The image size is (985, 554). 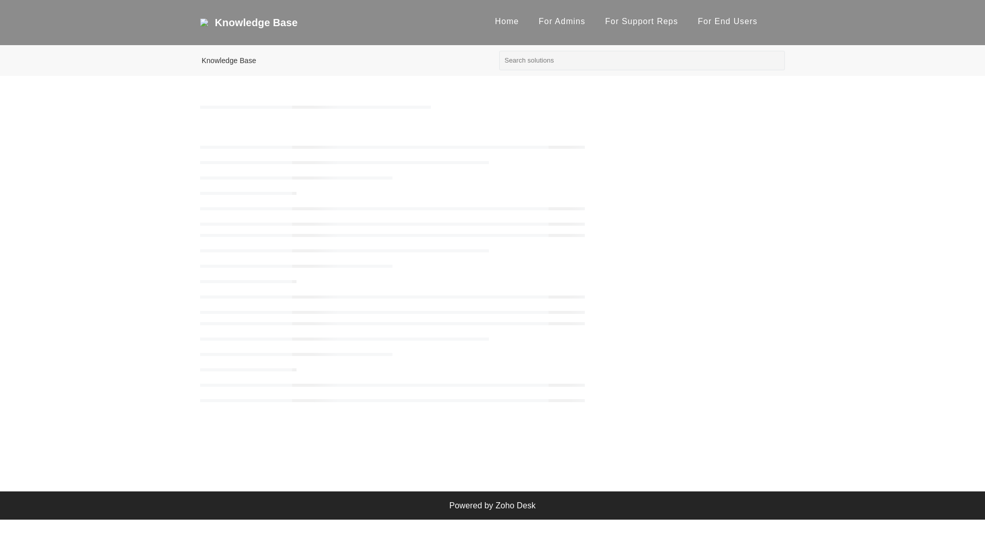 What do you see at coordinates (229, 61) in the screenshot?
I see `Knowledge Base` at bounding box center [229, 61].